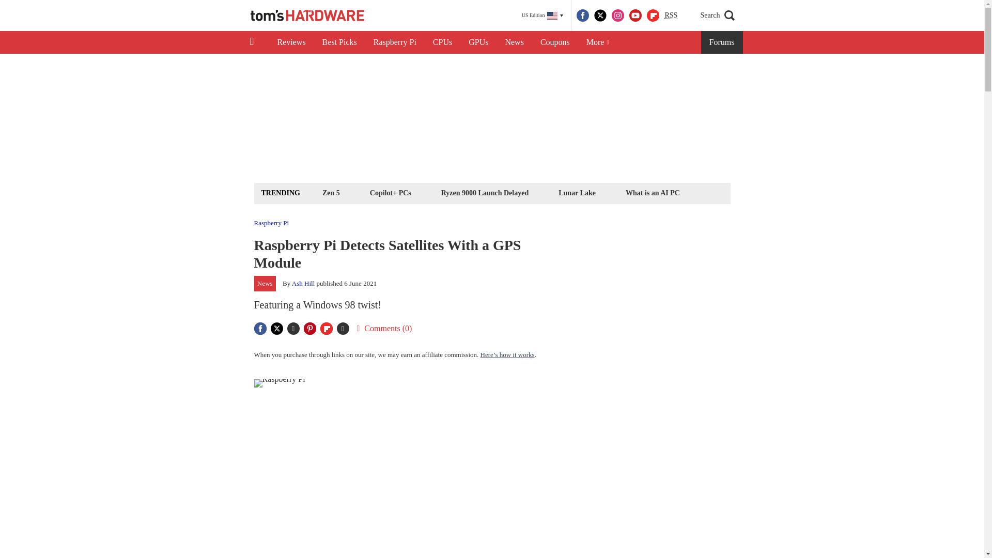 This screenshot has height=558, width=992. I want to click on CPUs, so click(442, 42).